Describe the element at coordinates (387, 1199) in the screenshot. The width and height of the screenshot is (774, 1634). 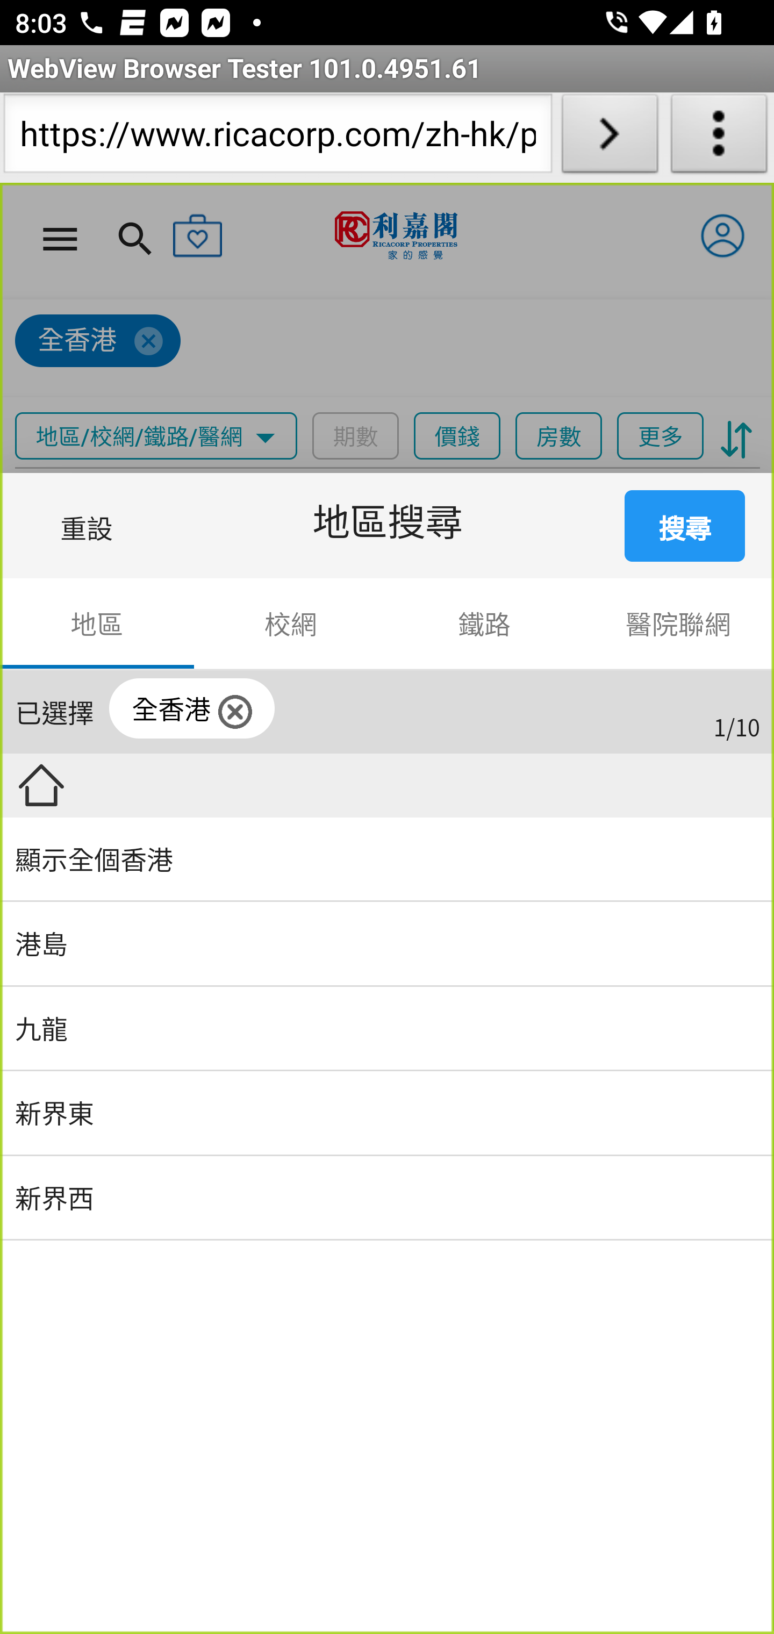
I see `新界西` at that location.